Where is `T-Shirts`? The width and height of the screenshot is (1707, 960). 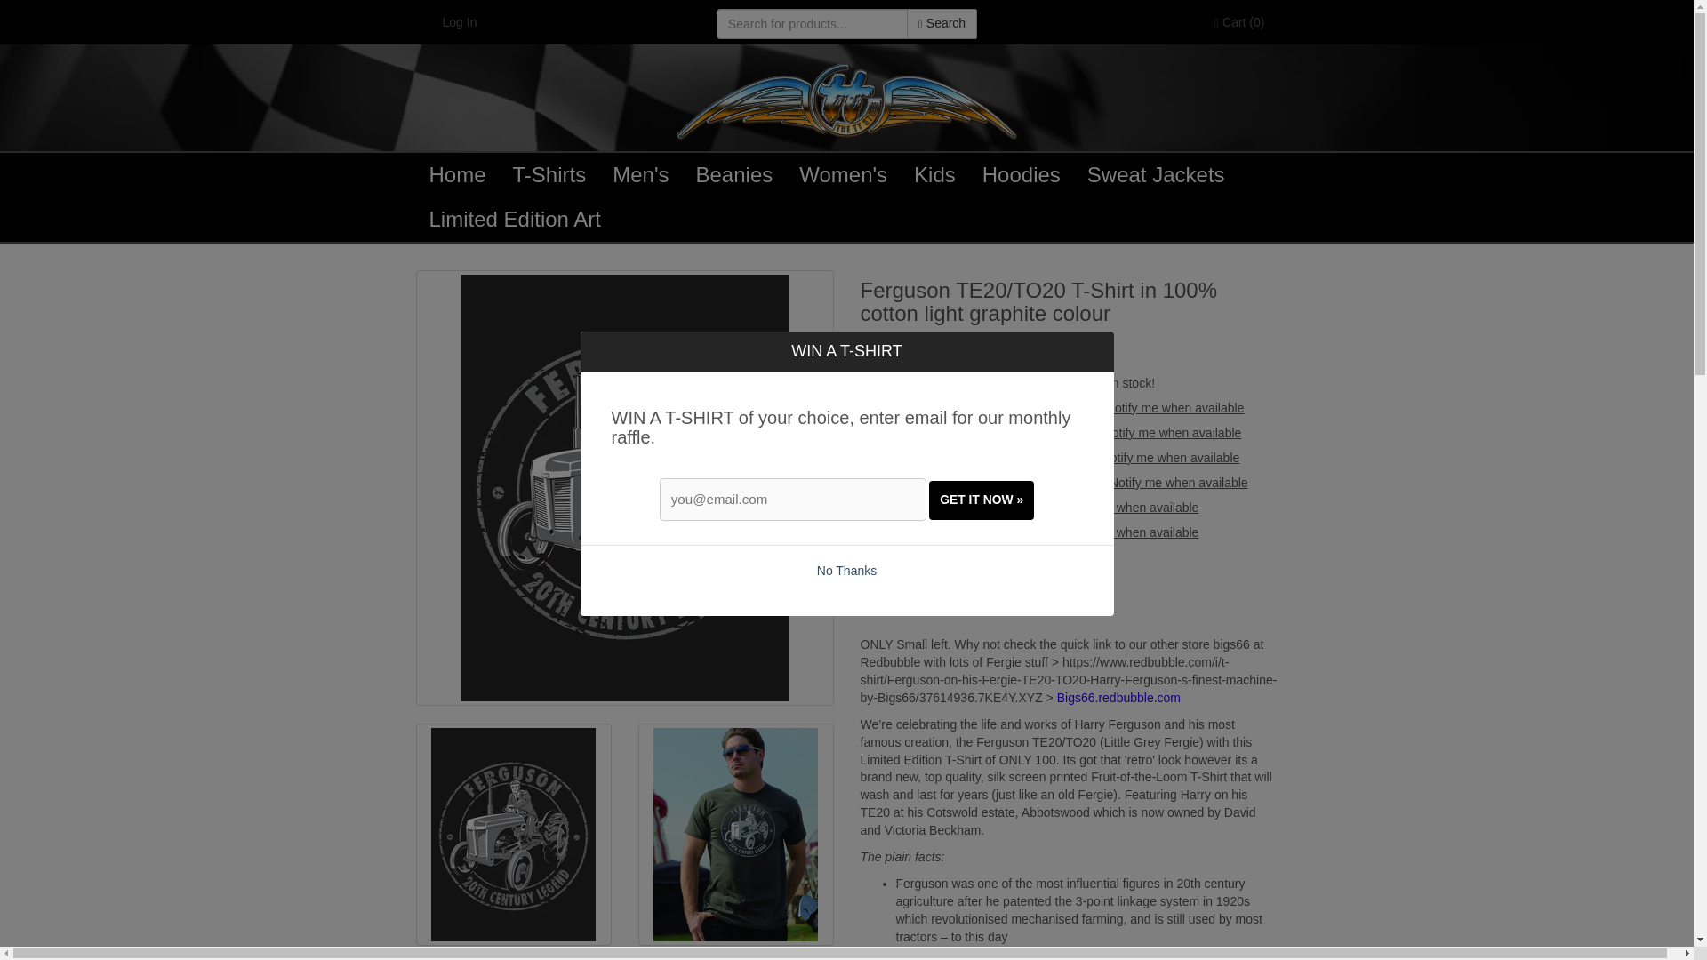 T-Shirts is located at coordinates (549, 174).